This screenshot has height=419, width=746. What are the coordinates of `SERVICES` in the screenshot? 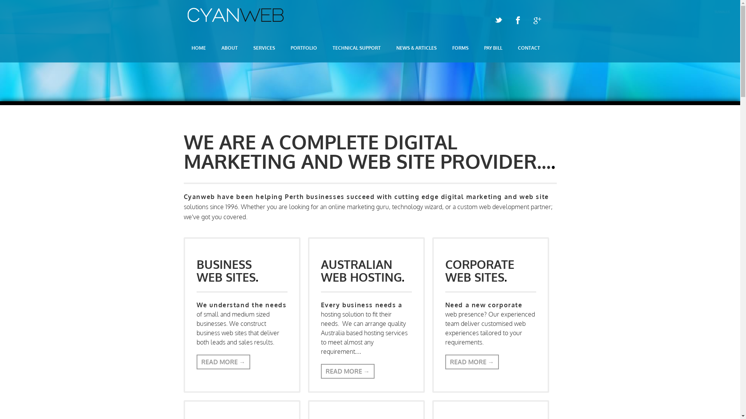 It's located at (264, 48).